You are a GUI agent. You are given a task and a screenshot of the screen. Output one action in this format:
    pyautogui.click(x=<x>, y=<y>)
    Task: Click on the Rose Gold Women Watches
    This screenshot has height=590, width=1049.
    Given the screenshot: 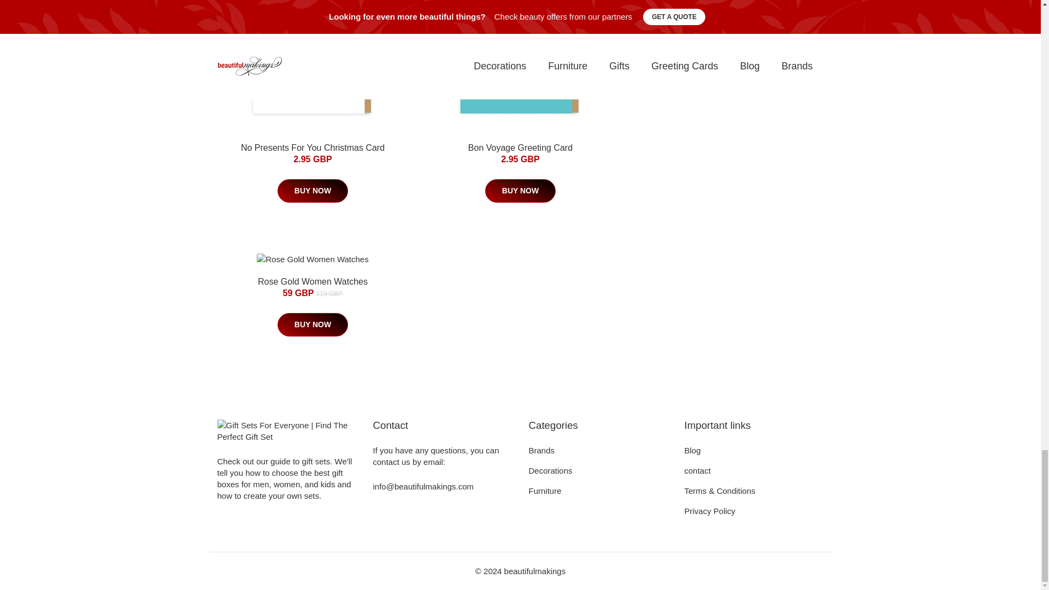 What is the action you would take?
    pyautogui.click(x=313, y=281)
    